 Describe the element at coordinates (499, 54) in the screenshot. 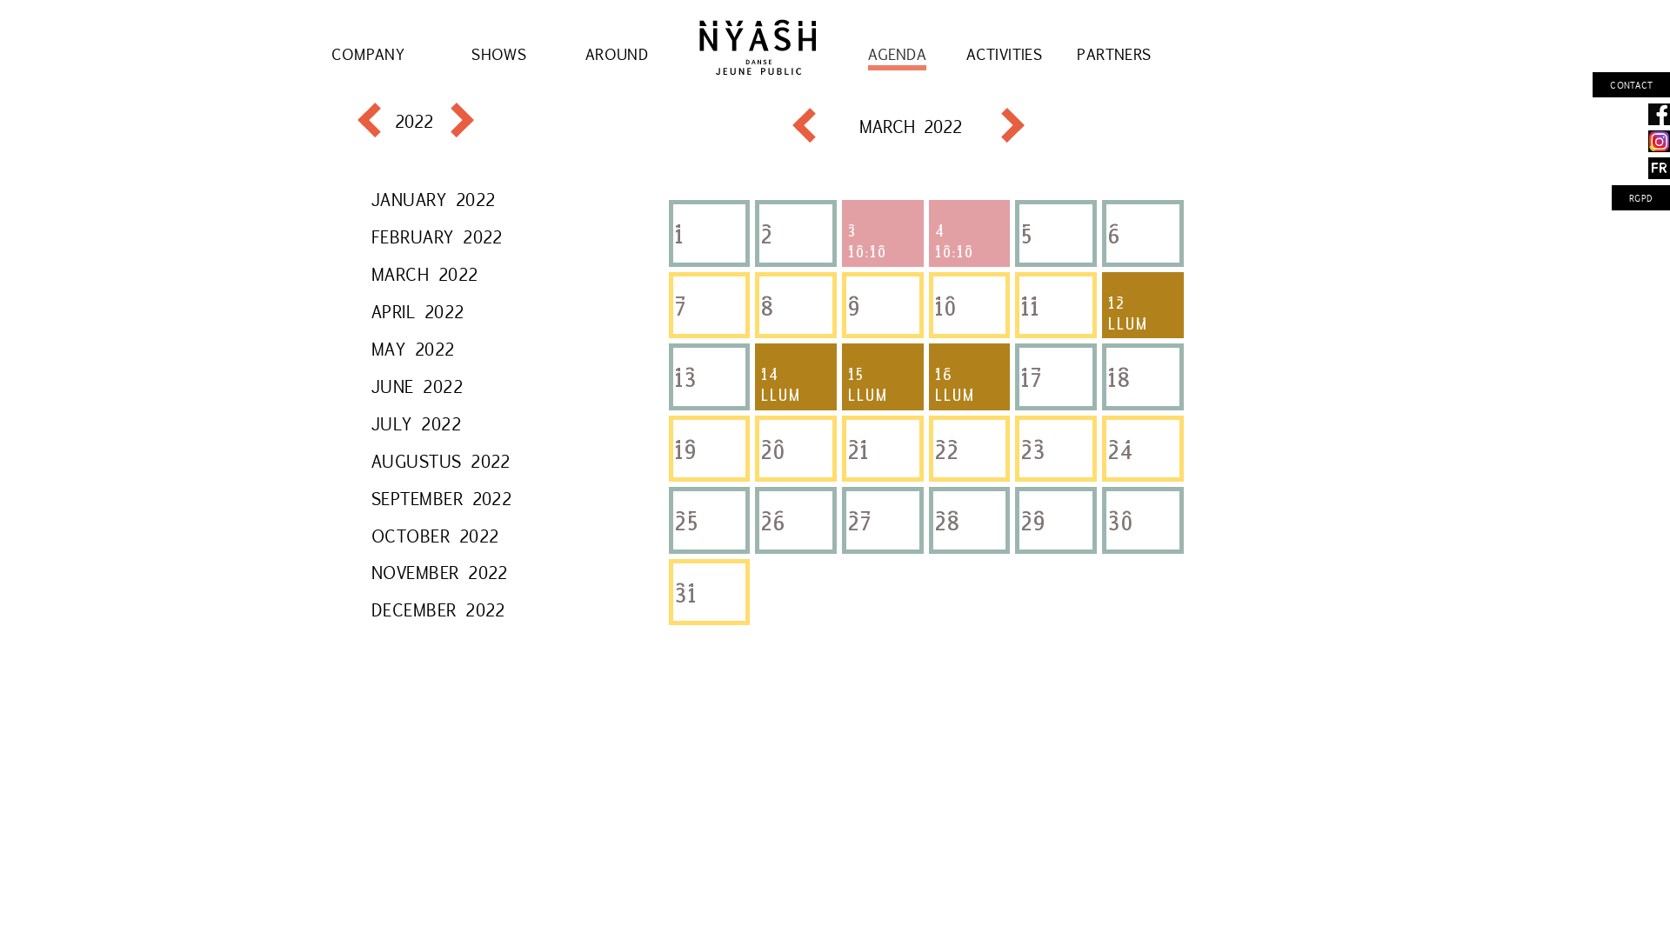

I see `SHOWS` at that location.